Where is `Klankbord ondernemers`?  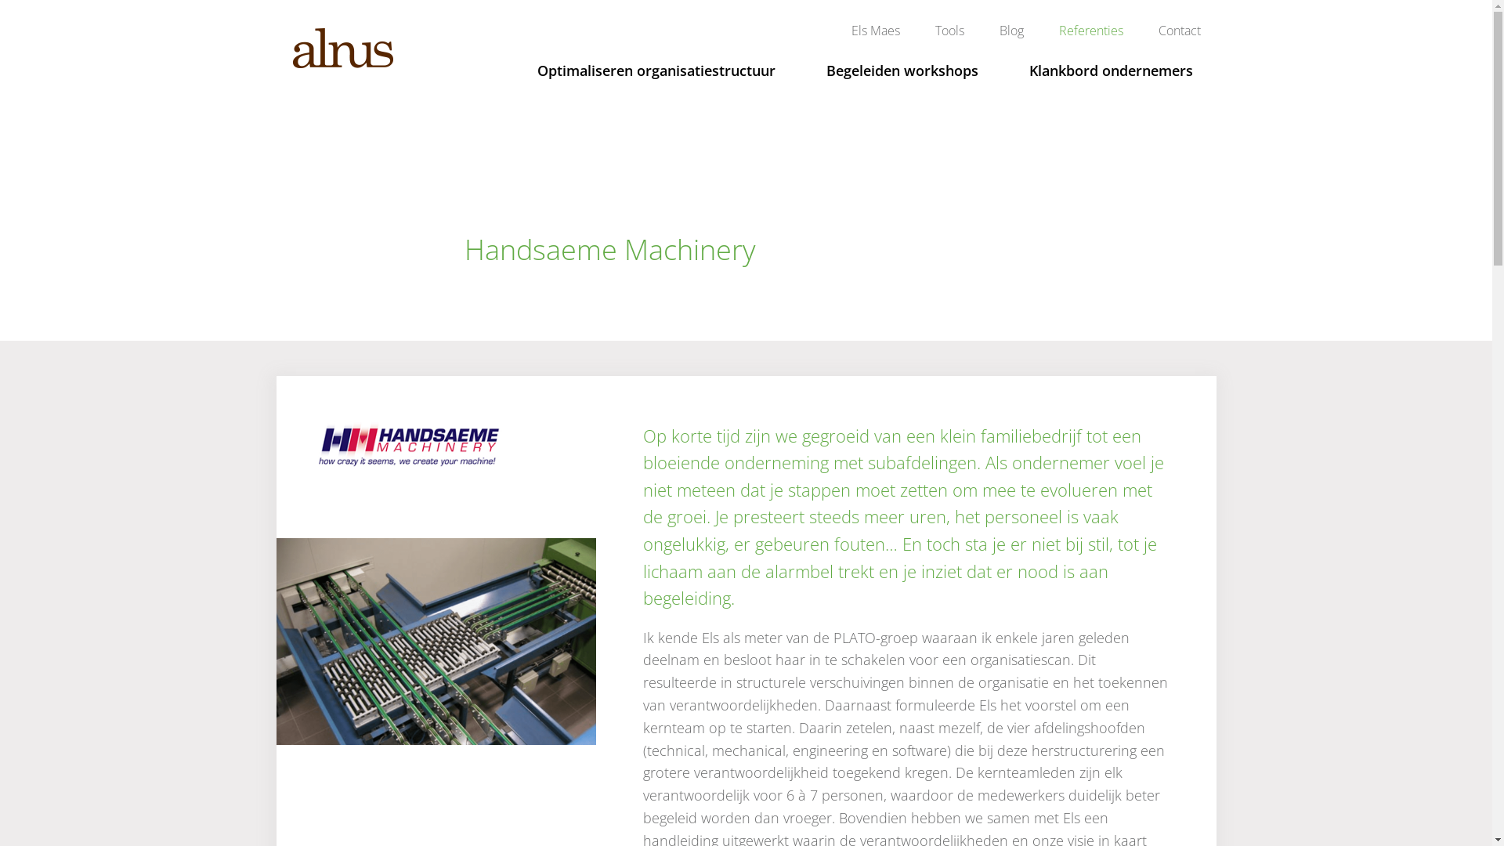
Klankbord ondernemers is located at coordinates (1111, 70).